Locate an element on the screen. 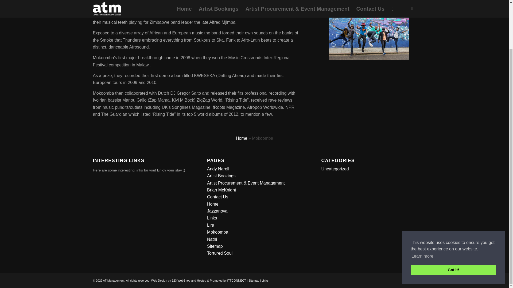 The width and height of the screenshot is (513, 288). Home is located at coordinates (242, 138).